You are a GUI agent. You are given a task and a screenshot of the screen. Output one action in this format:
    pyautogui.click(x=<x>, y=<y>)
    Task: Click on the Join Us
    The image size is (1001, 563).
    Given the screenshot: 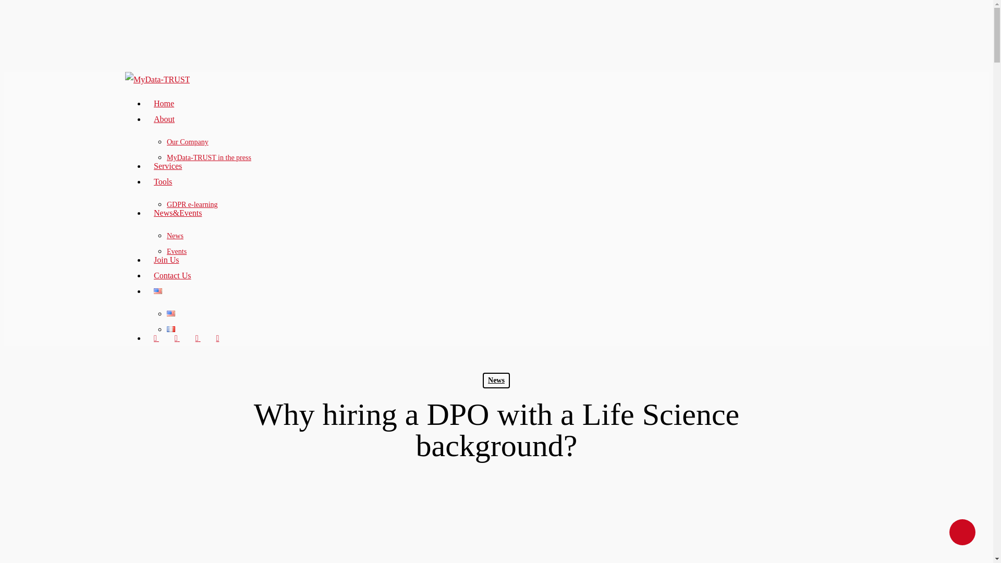 What is the action you would take?
    pyautogui.click(x=166, y=260)
    